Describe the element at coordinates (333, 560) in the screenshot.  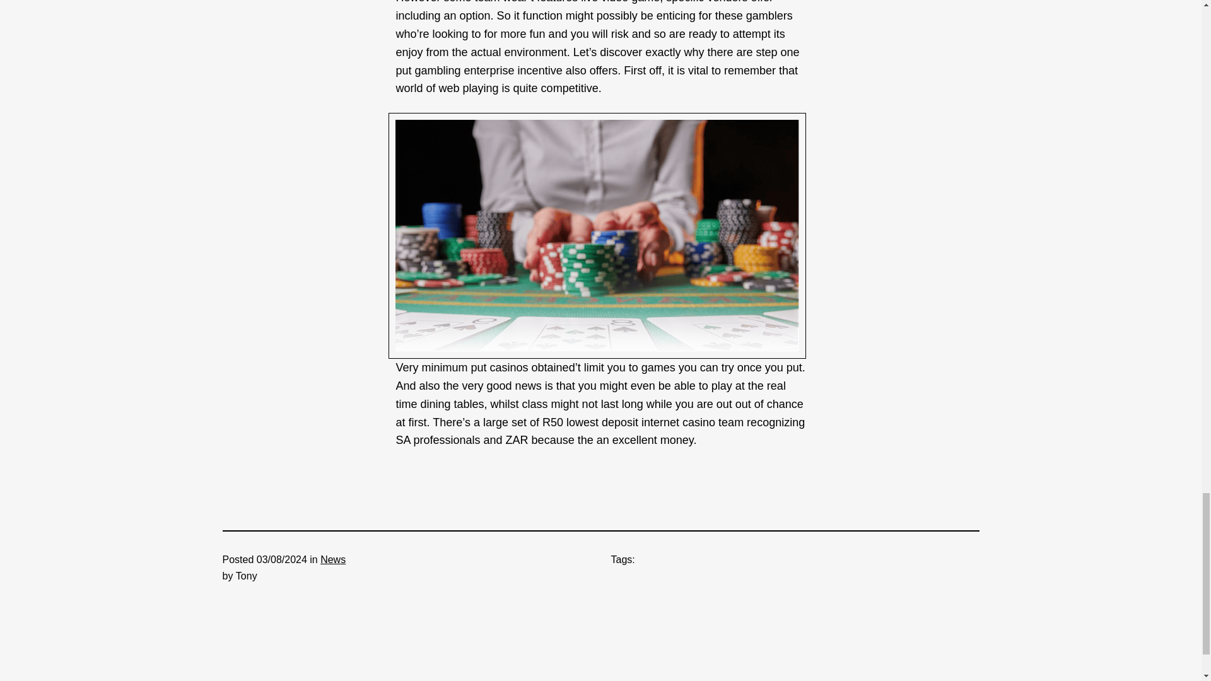
I see `News` at that location.